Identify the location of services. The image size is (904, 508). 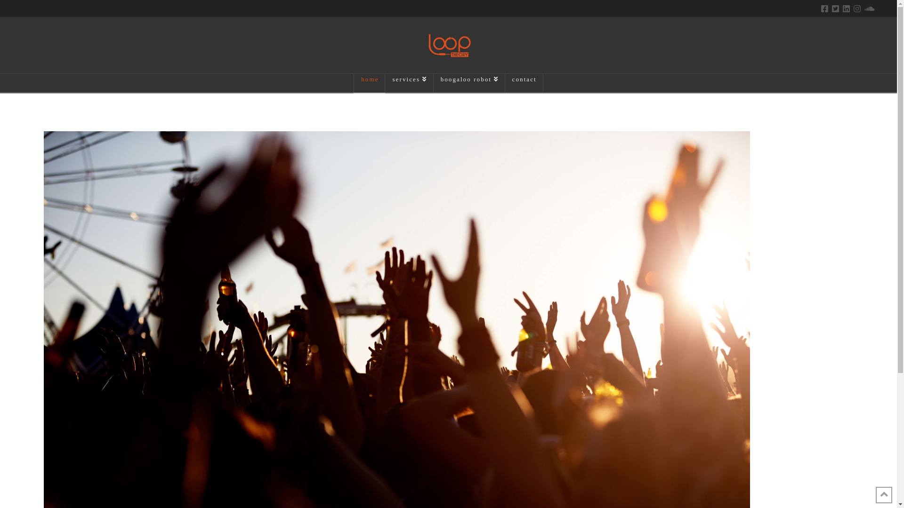
(409, 83).